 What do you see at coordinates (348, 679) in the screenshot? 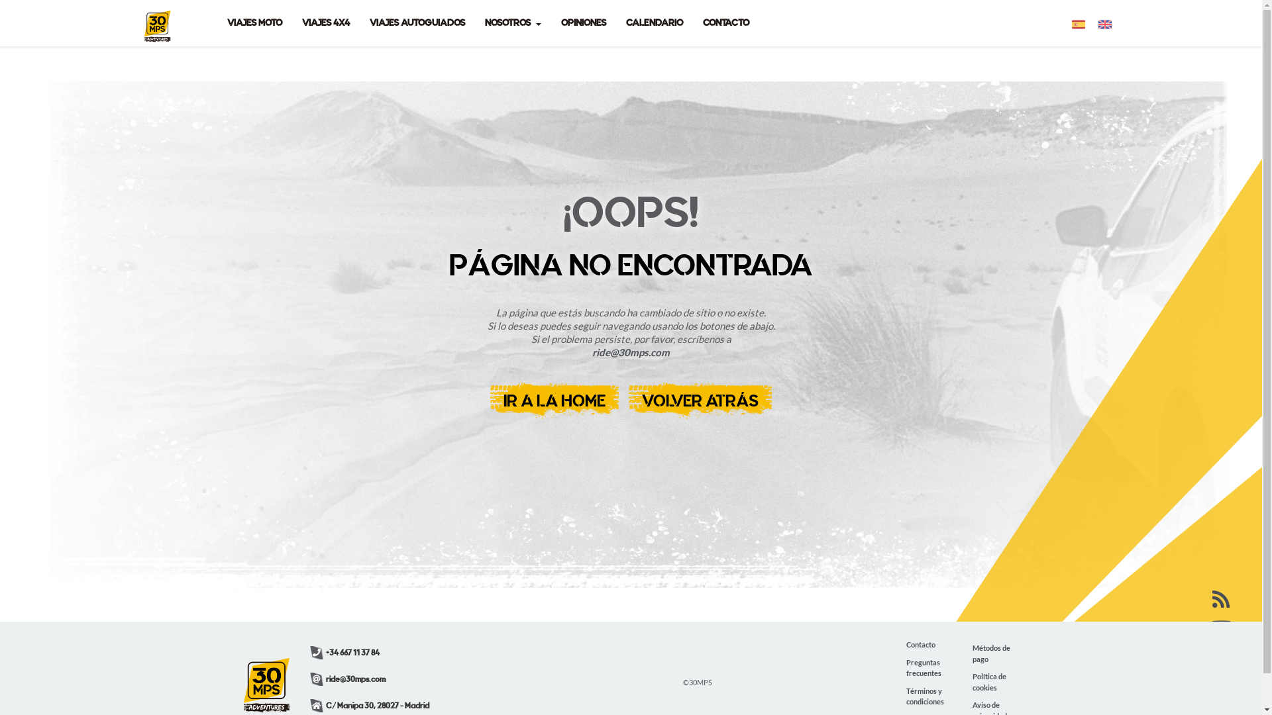
I see `  ride@30mps.com` at bounding box center [348, 679].